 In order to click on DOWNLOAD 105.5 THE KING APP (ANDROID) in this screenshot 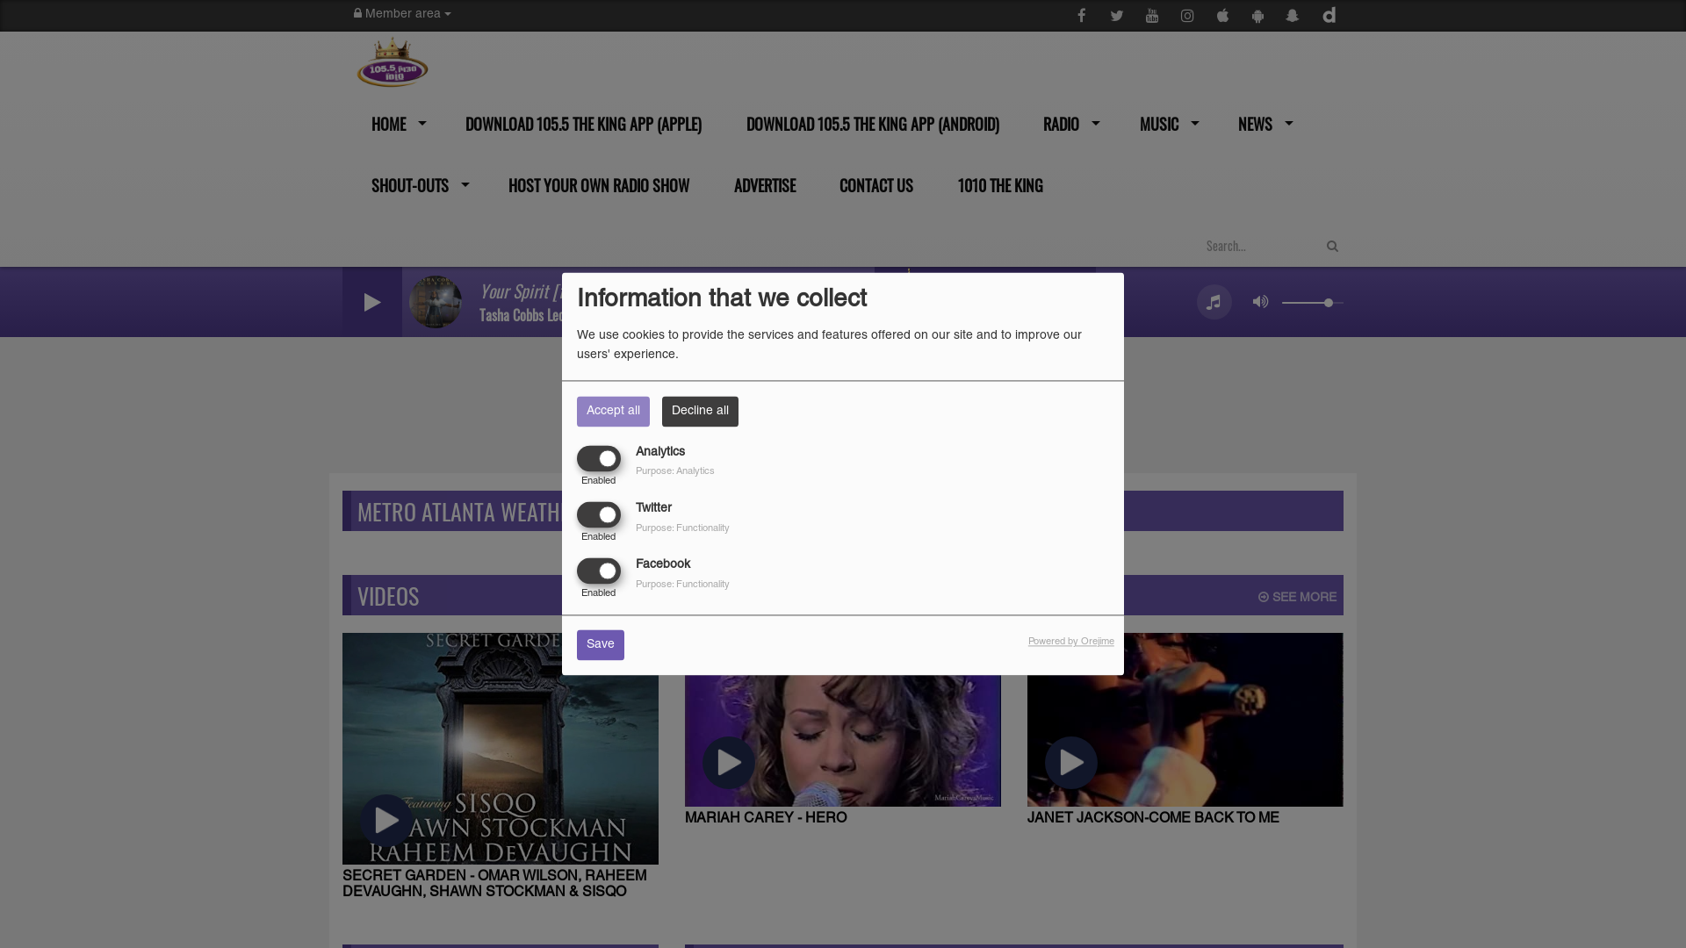, I will do `click(871, 124)`.